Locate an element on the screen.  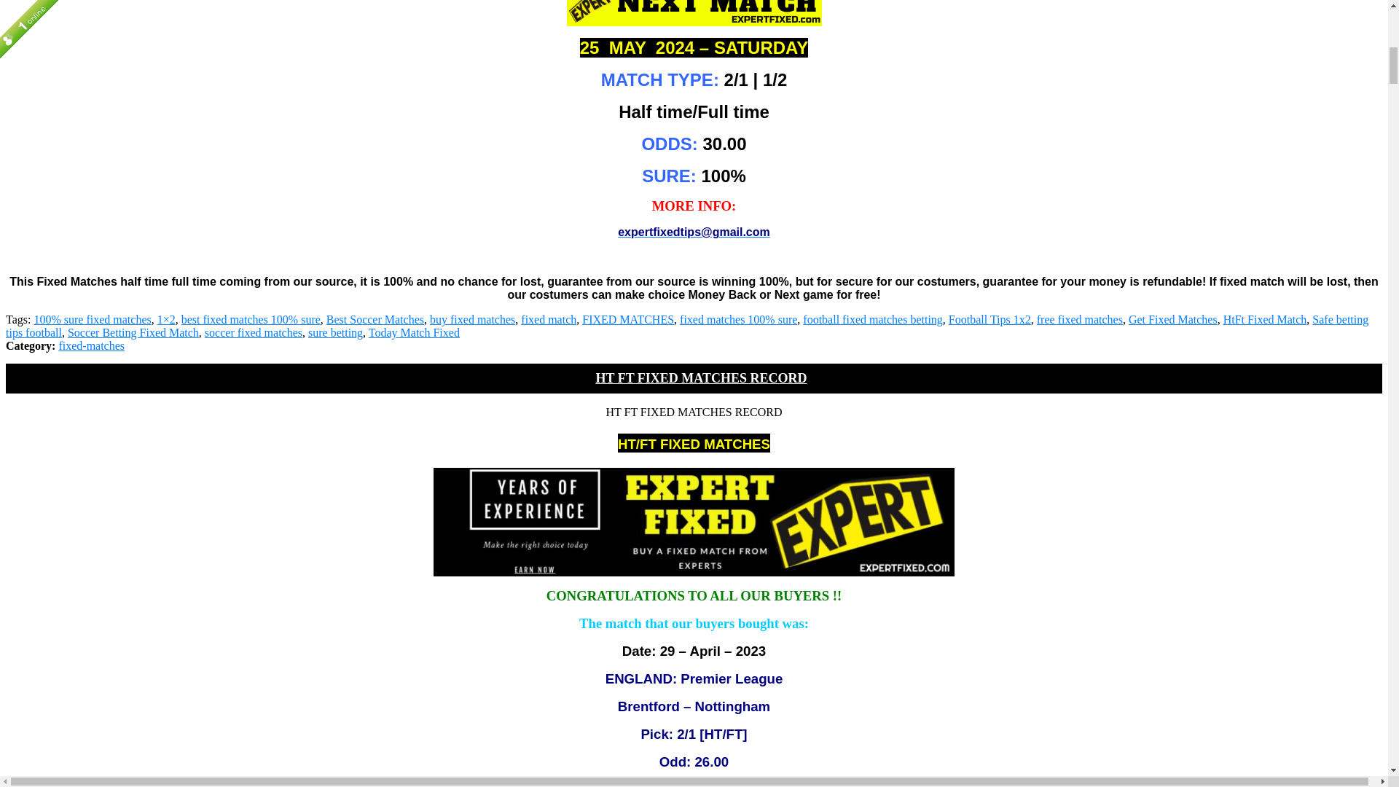
HT FT FIXED MATCHES is located at coordinates (694, 13).